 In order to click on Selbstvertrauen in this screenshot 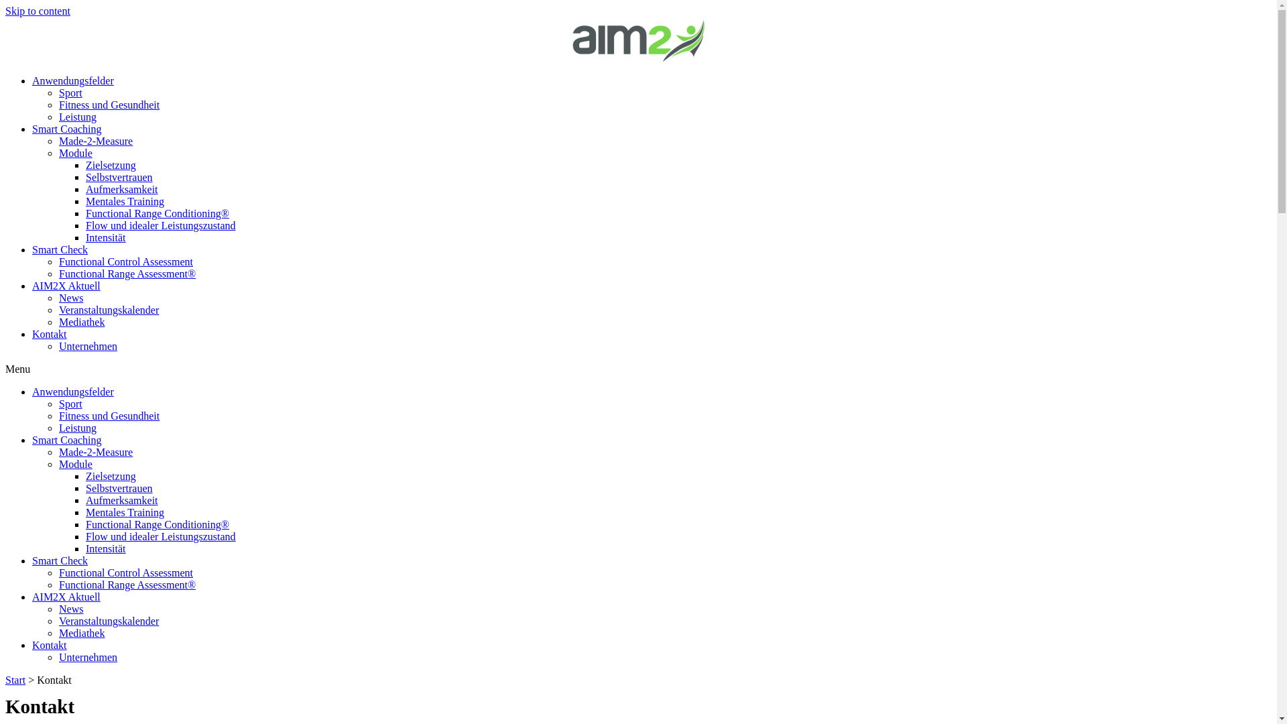, I will do `click(119, 177)`.